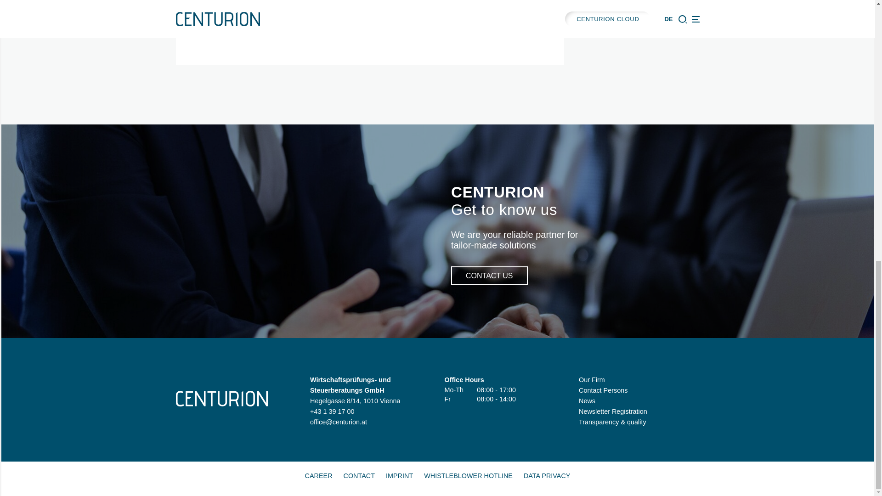  What do you see at coordinates (319, 475) in the screenshot?
I see `CAREER` at bounding box center [319, 475].